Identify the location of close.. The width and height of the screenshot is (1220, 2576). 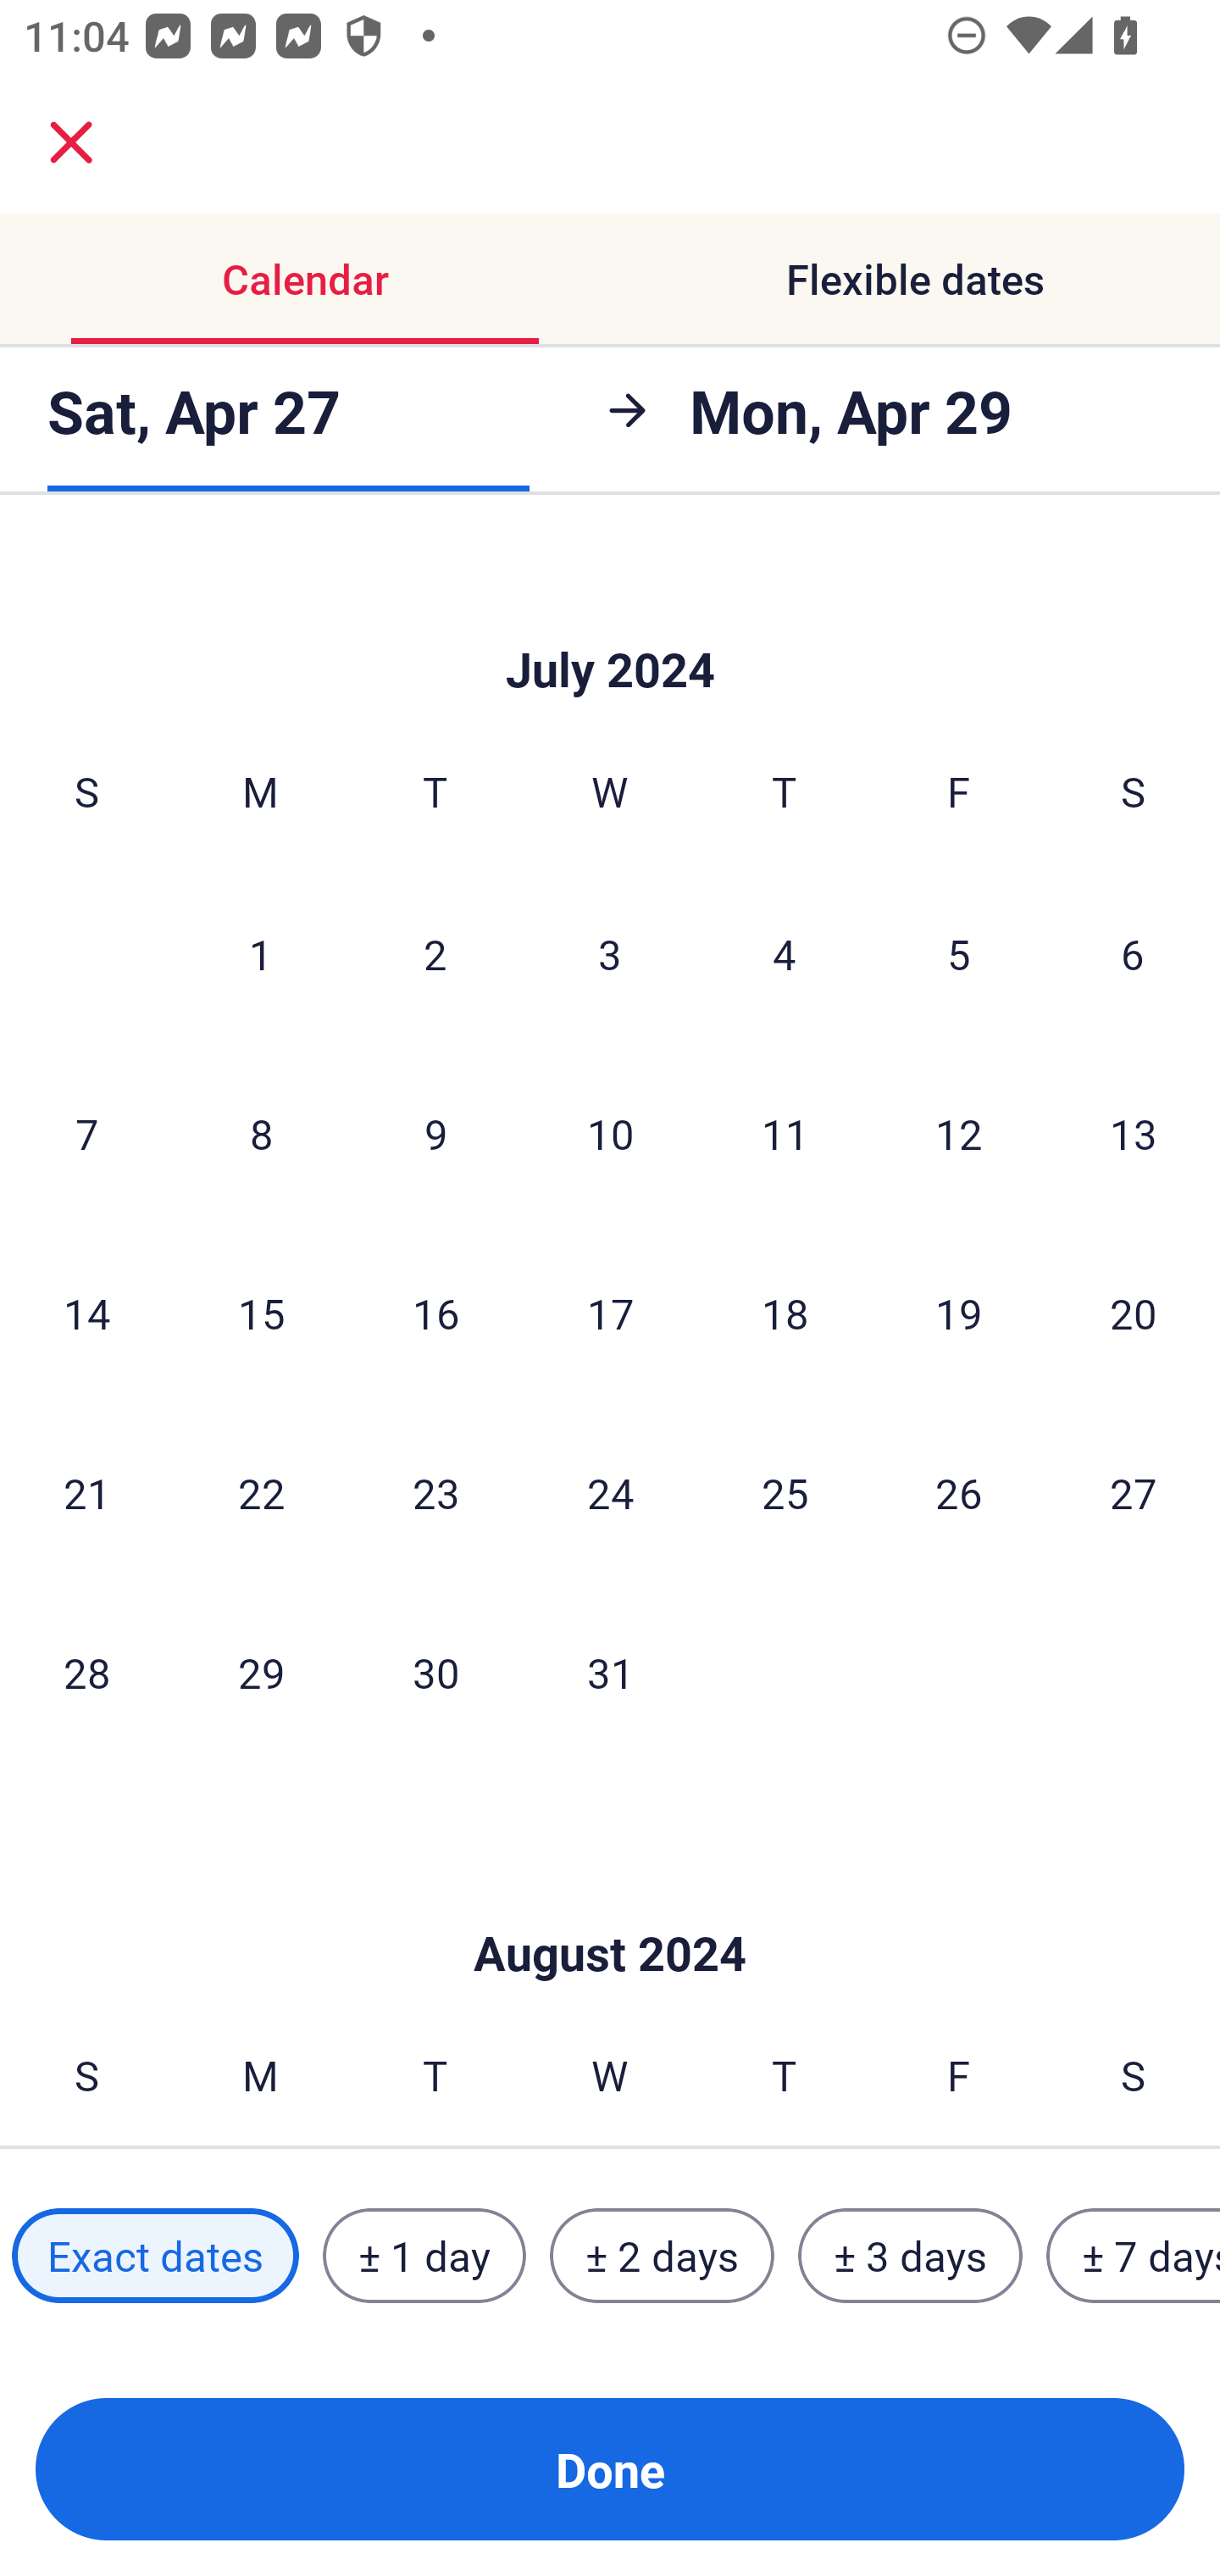
(71, 142).